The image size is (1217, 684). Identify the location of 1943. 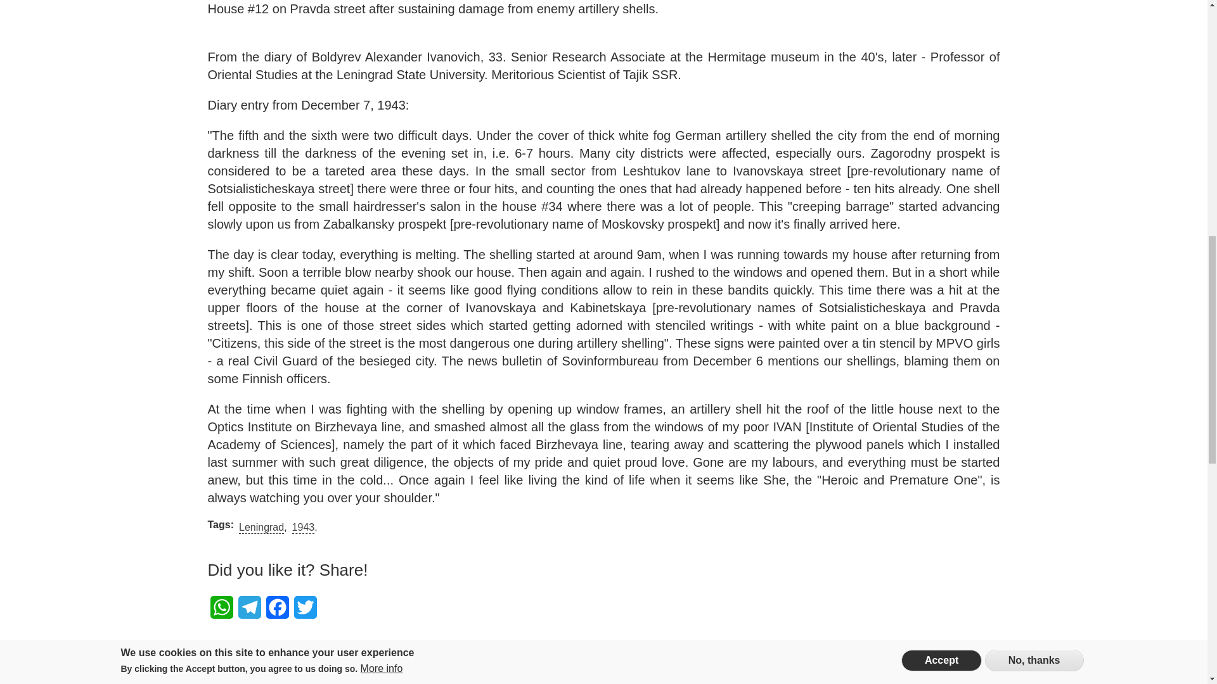
(303, 528).